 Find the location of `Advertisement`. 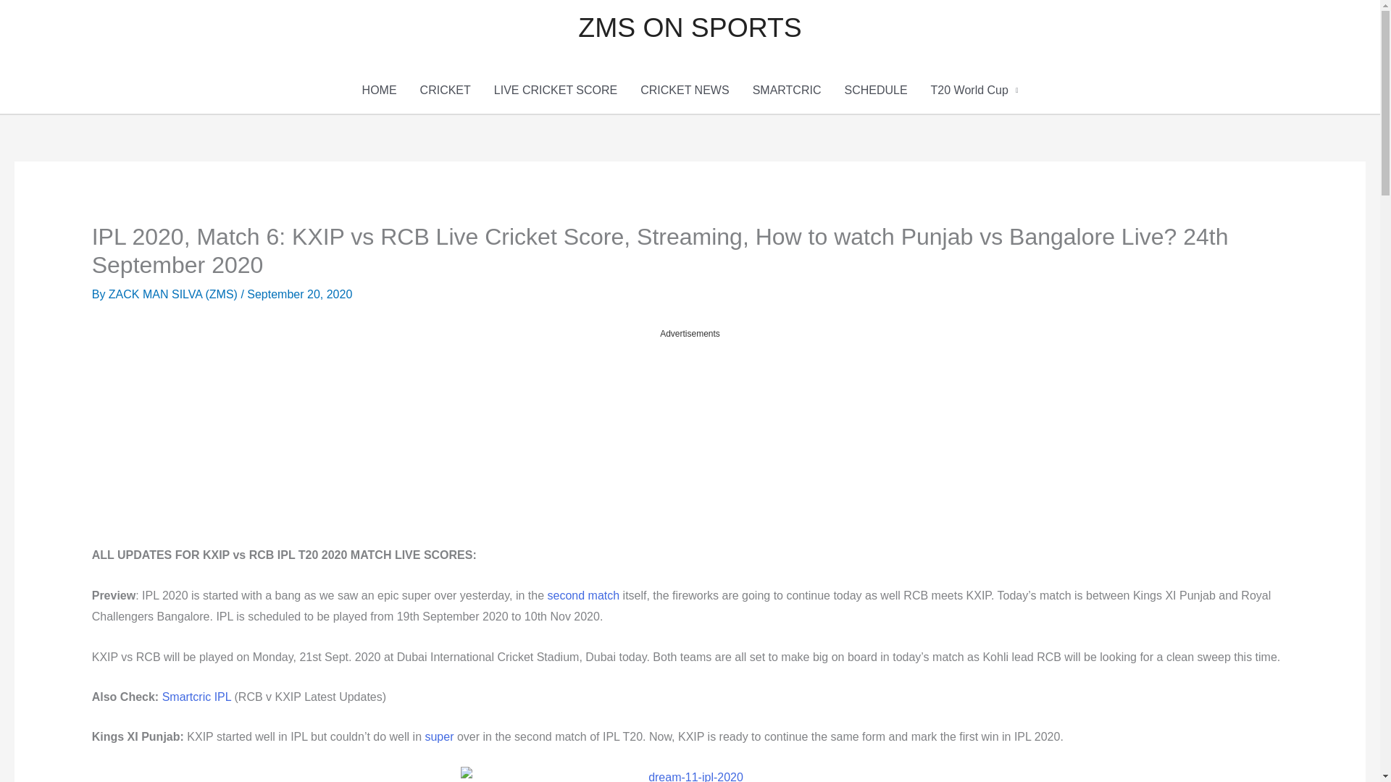

Advertisement is located at coordinates (690, 442).